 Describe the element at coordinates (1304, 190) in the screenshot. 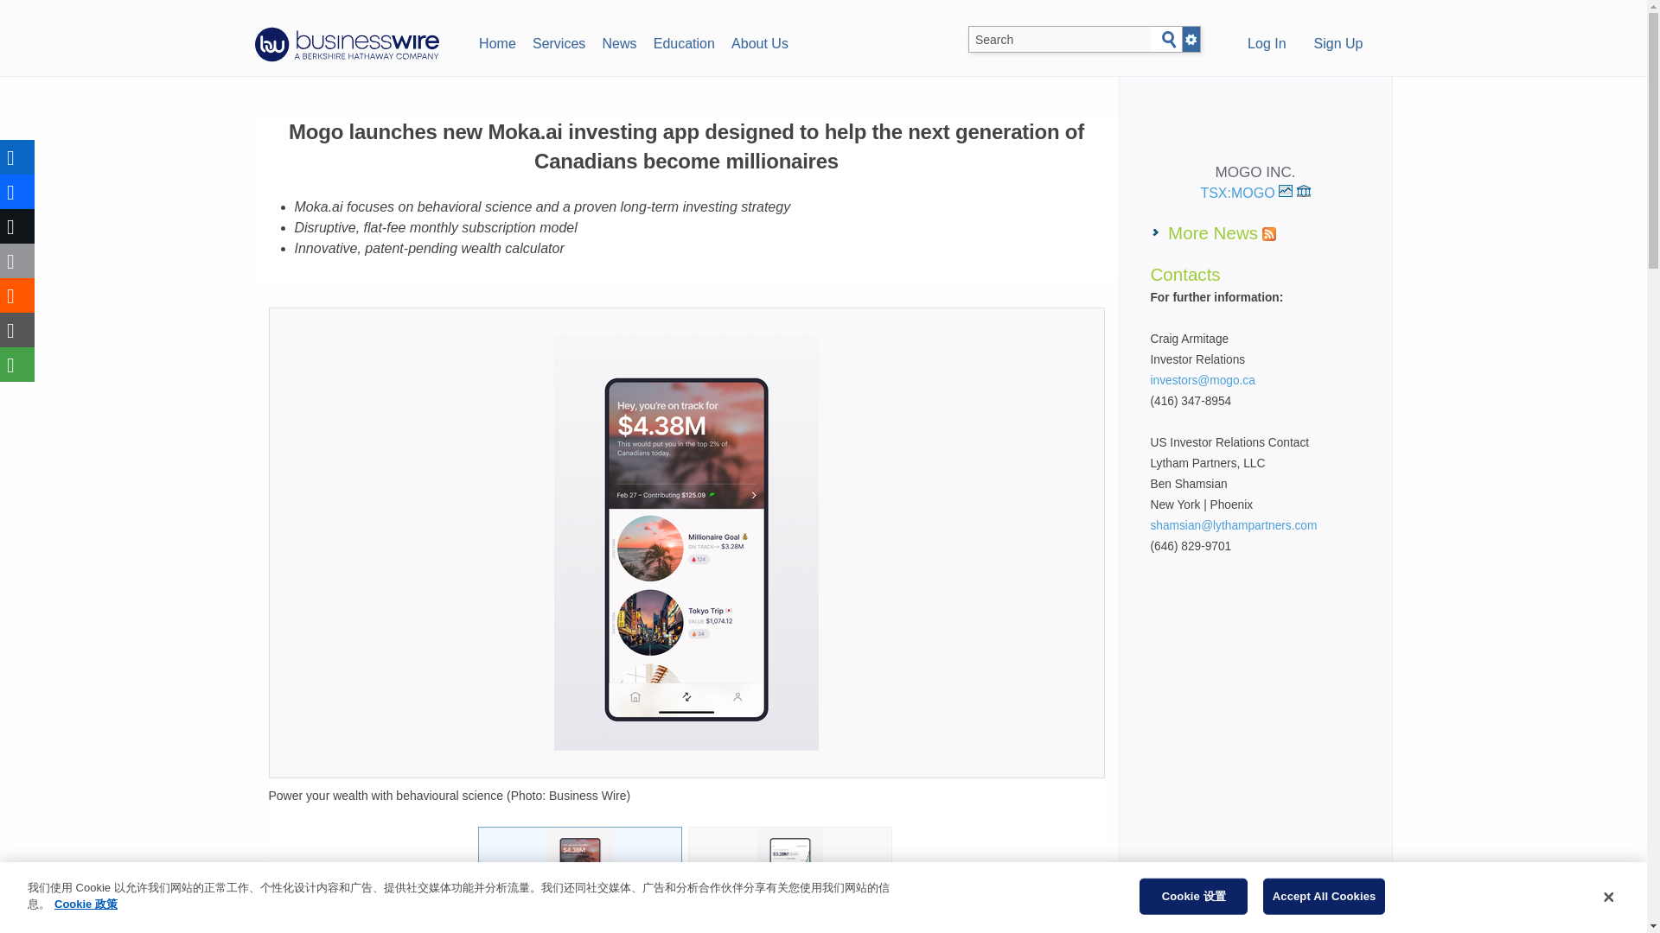

I see `View SEC Filings` at that location.